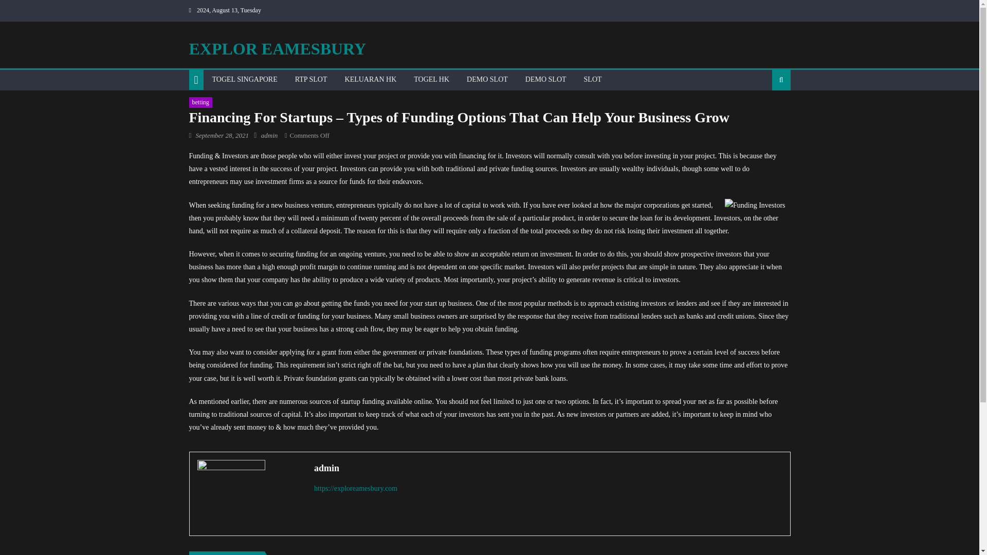  Describe the element at coordinates (222, 135) in the screenshot. I see `September 28, 2021` at that location.